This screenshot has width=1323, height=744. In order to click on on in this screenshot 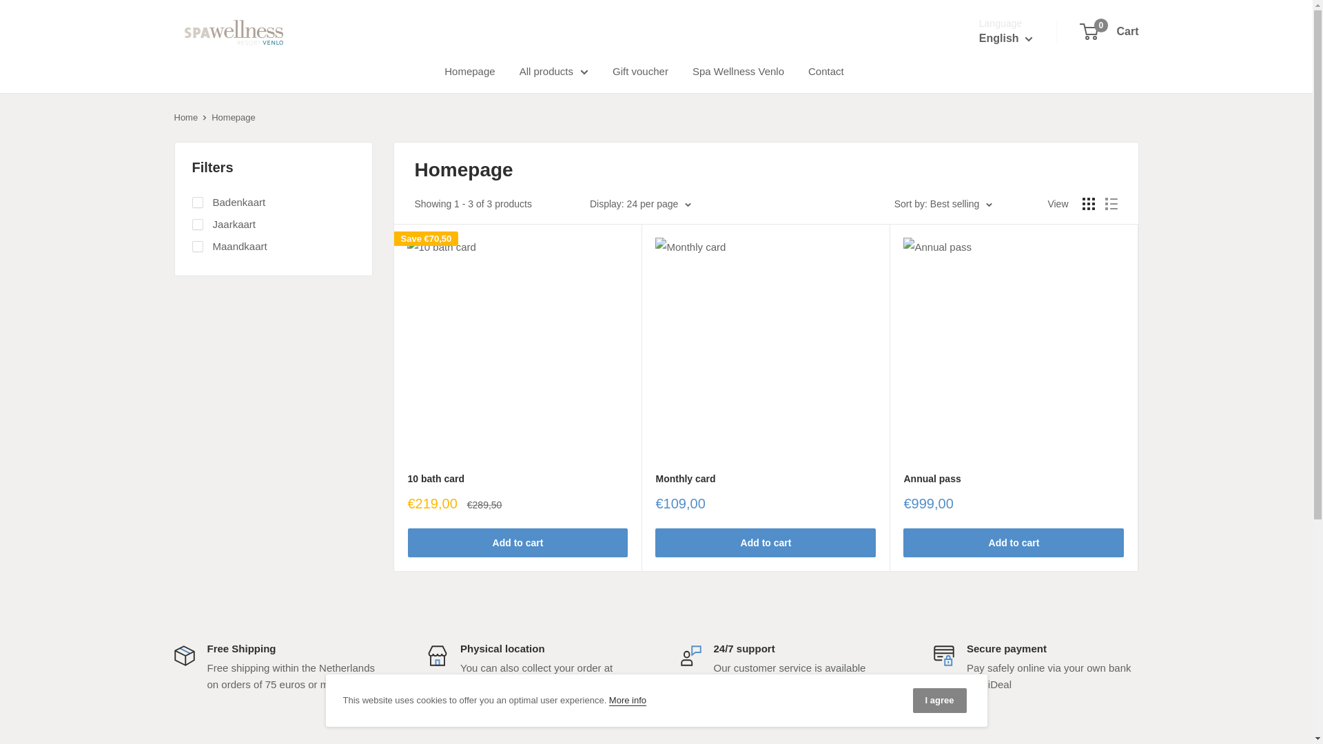, I will do `click(1012, 96)`.